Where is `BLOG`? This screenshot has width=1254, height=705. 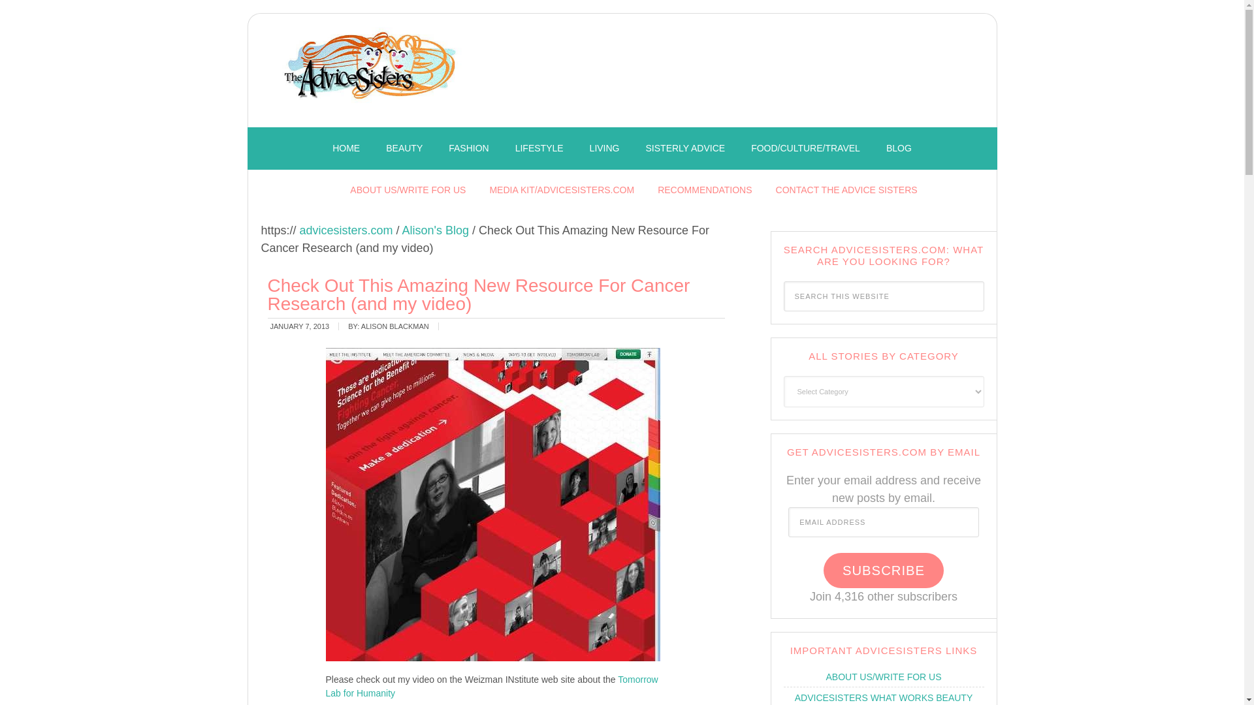
BLOG is located at coordinates (899, 149).